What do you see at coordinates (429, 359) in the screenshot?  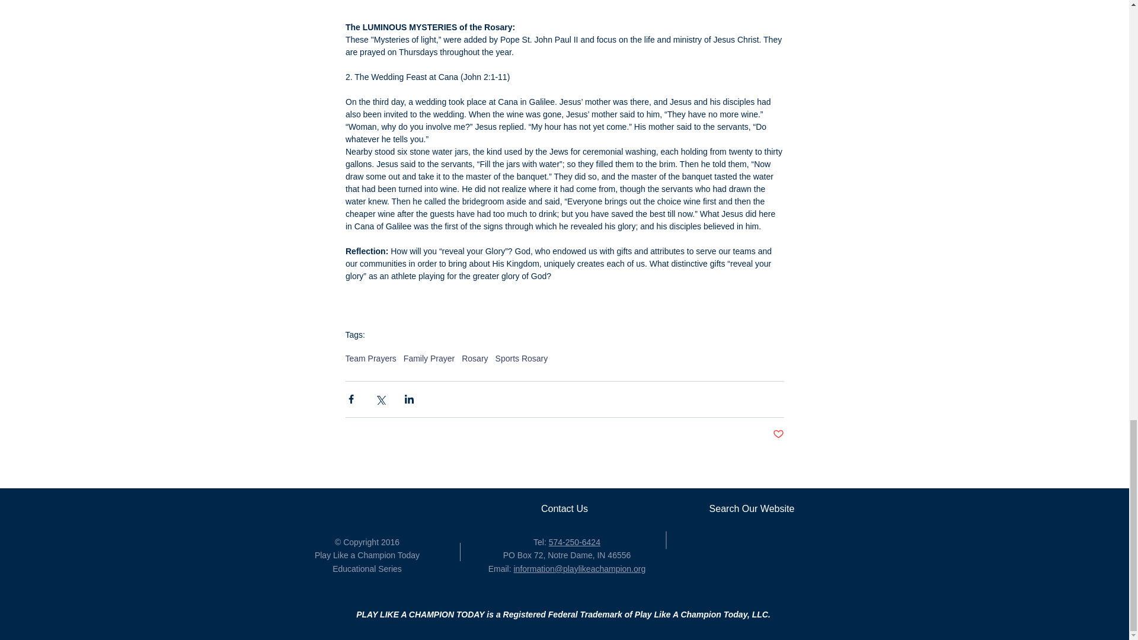 I see `Family Prayer` at bounding box center [429, 359].